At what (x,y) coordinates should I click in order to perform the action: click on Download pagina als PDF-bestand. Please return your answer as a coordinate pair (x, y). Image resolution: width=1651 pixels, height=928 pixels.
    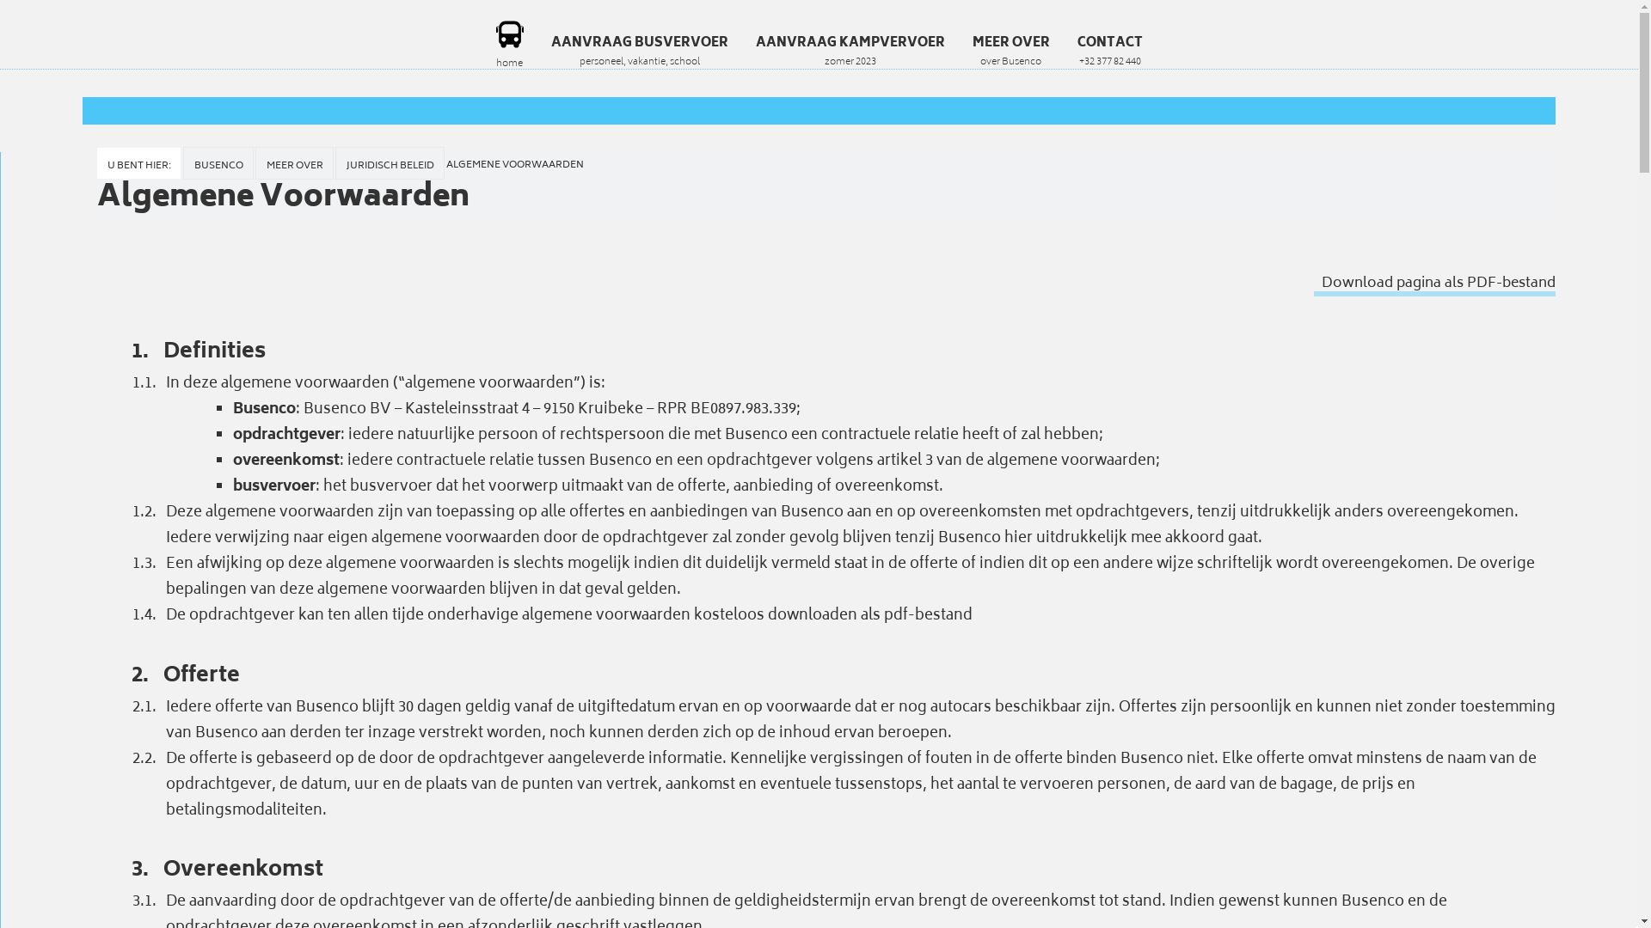
    Looking at the image, I should click on (1434, 283).